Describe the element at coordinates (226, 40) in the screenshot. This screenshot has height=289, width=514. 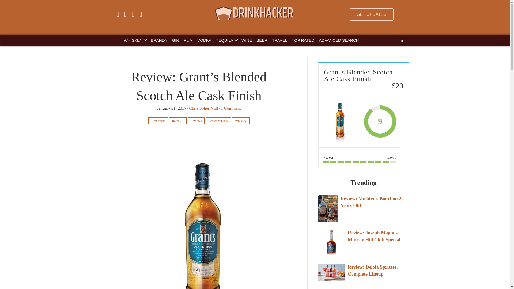
I see `TEQUILA` at that location.